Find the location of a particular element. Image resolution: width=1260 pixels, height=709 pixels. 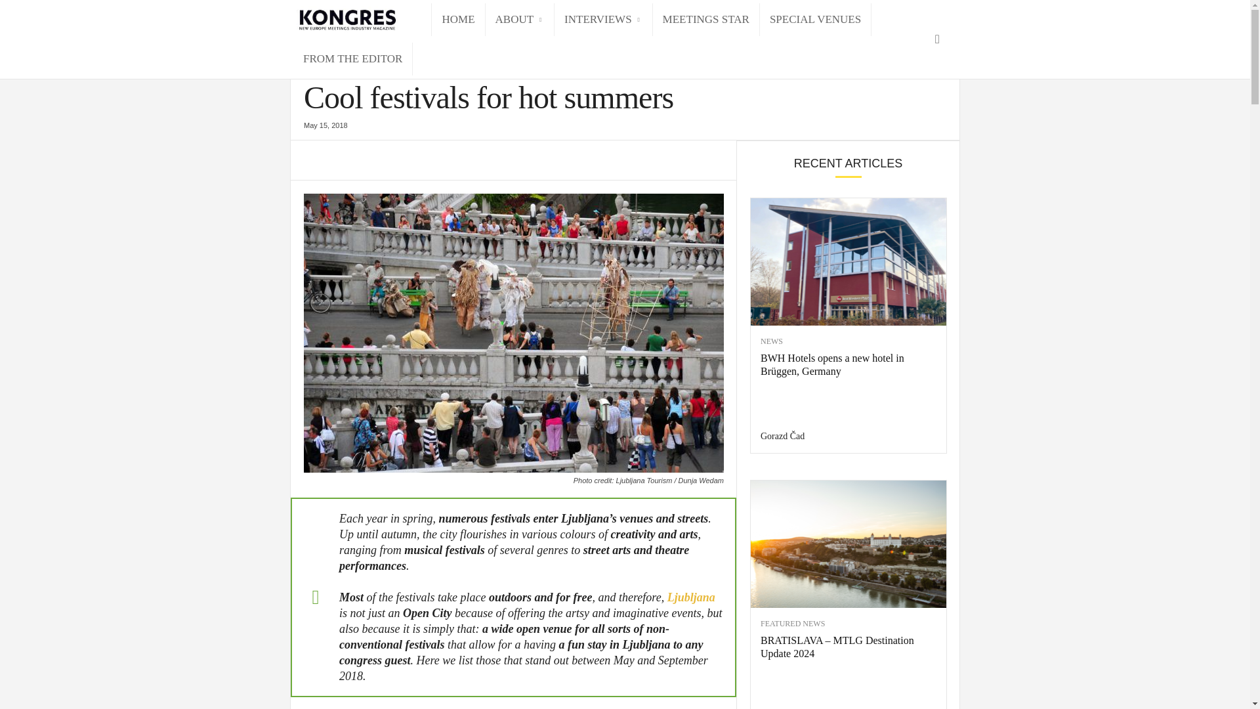

ABOUT is located at coordinates (520, 20).